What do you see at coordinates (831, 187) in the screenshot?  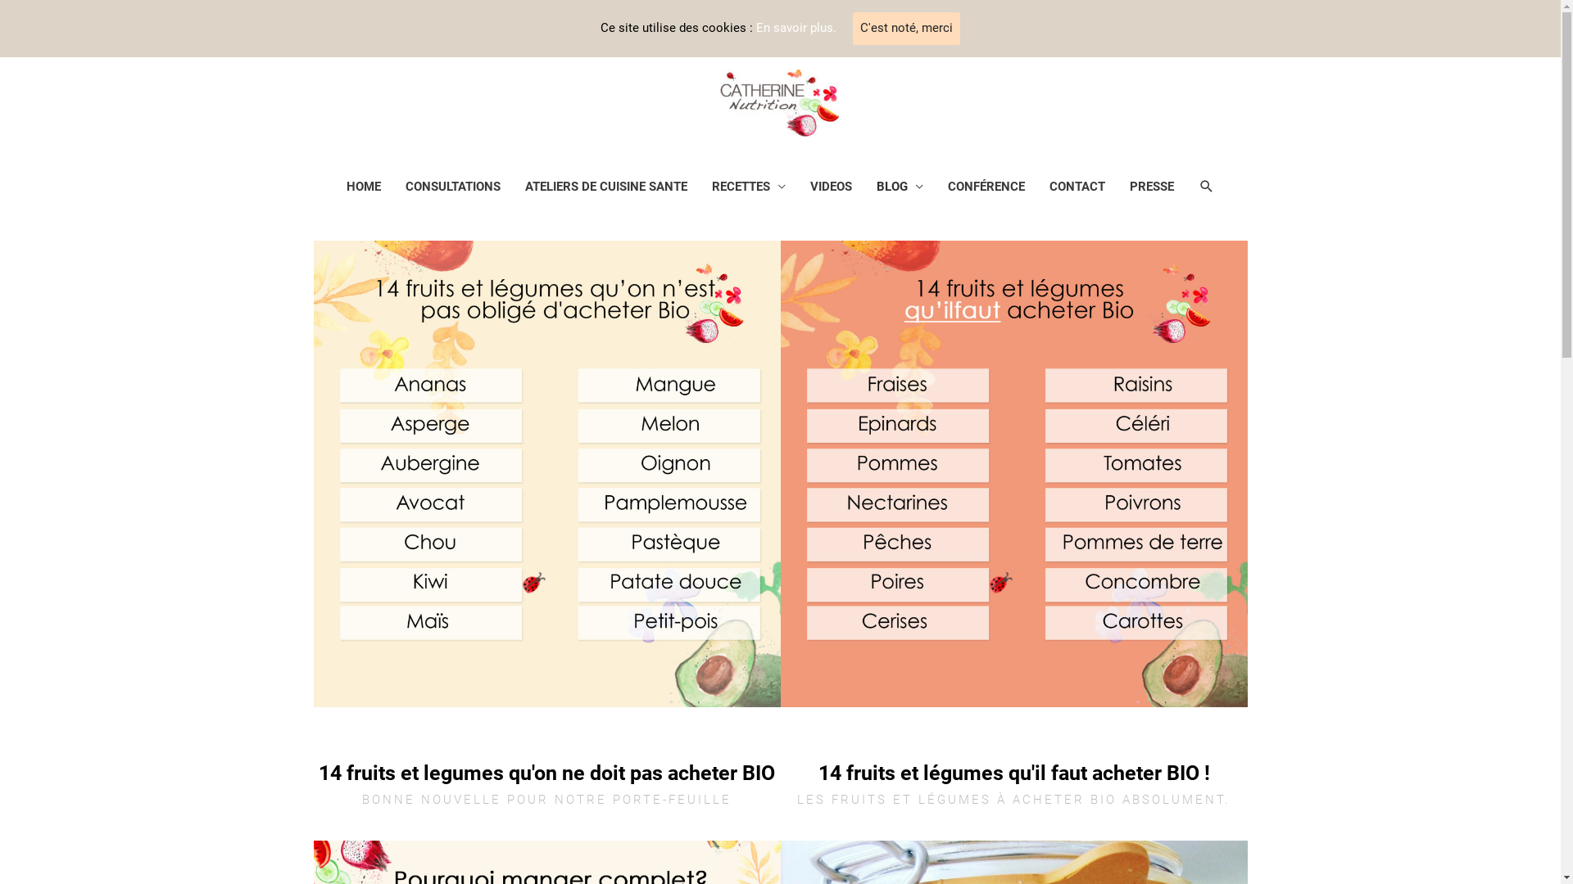 I see `VIDEOS` at bounding box center [831, 187].